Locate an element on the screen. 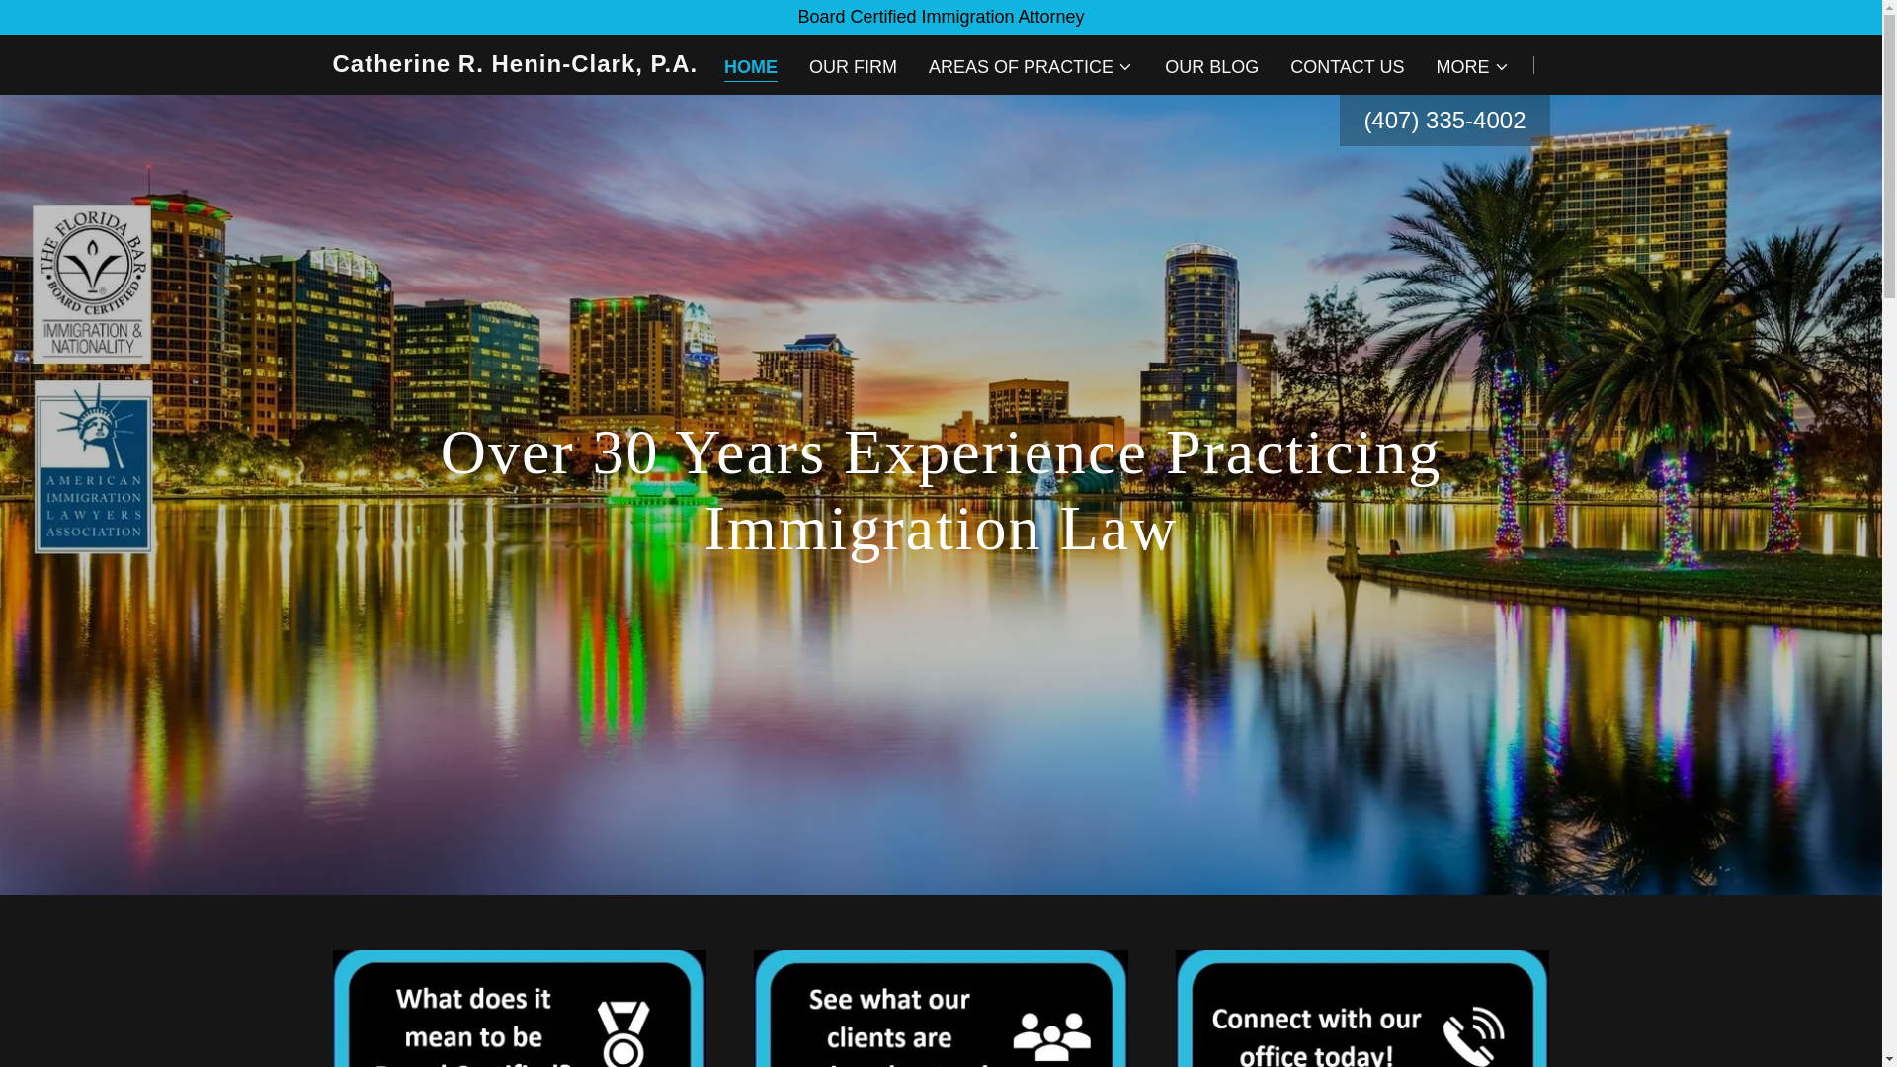  OUR FIRM is located at coordinates (852, 67).